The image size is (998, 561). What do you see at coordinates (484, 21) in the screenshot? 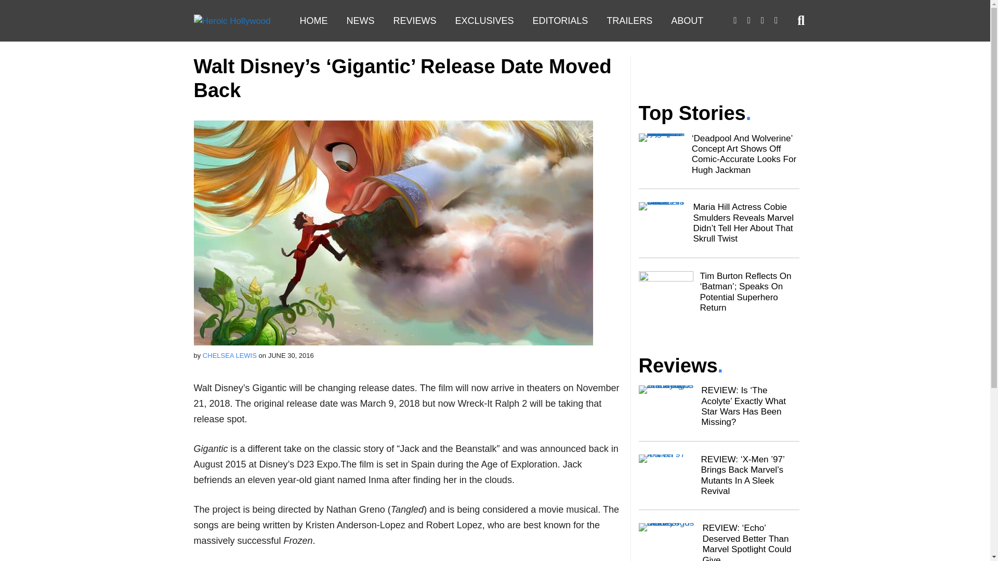
I see `EXCLUSIVES` at bounding box center [484, 21].